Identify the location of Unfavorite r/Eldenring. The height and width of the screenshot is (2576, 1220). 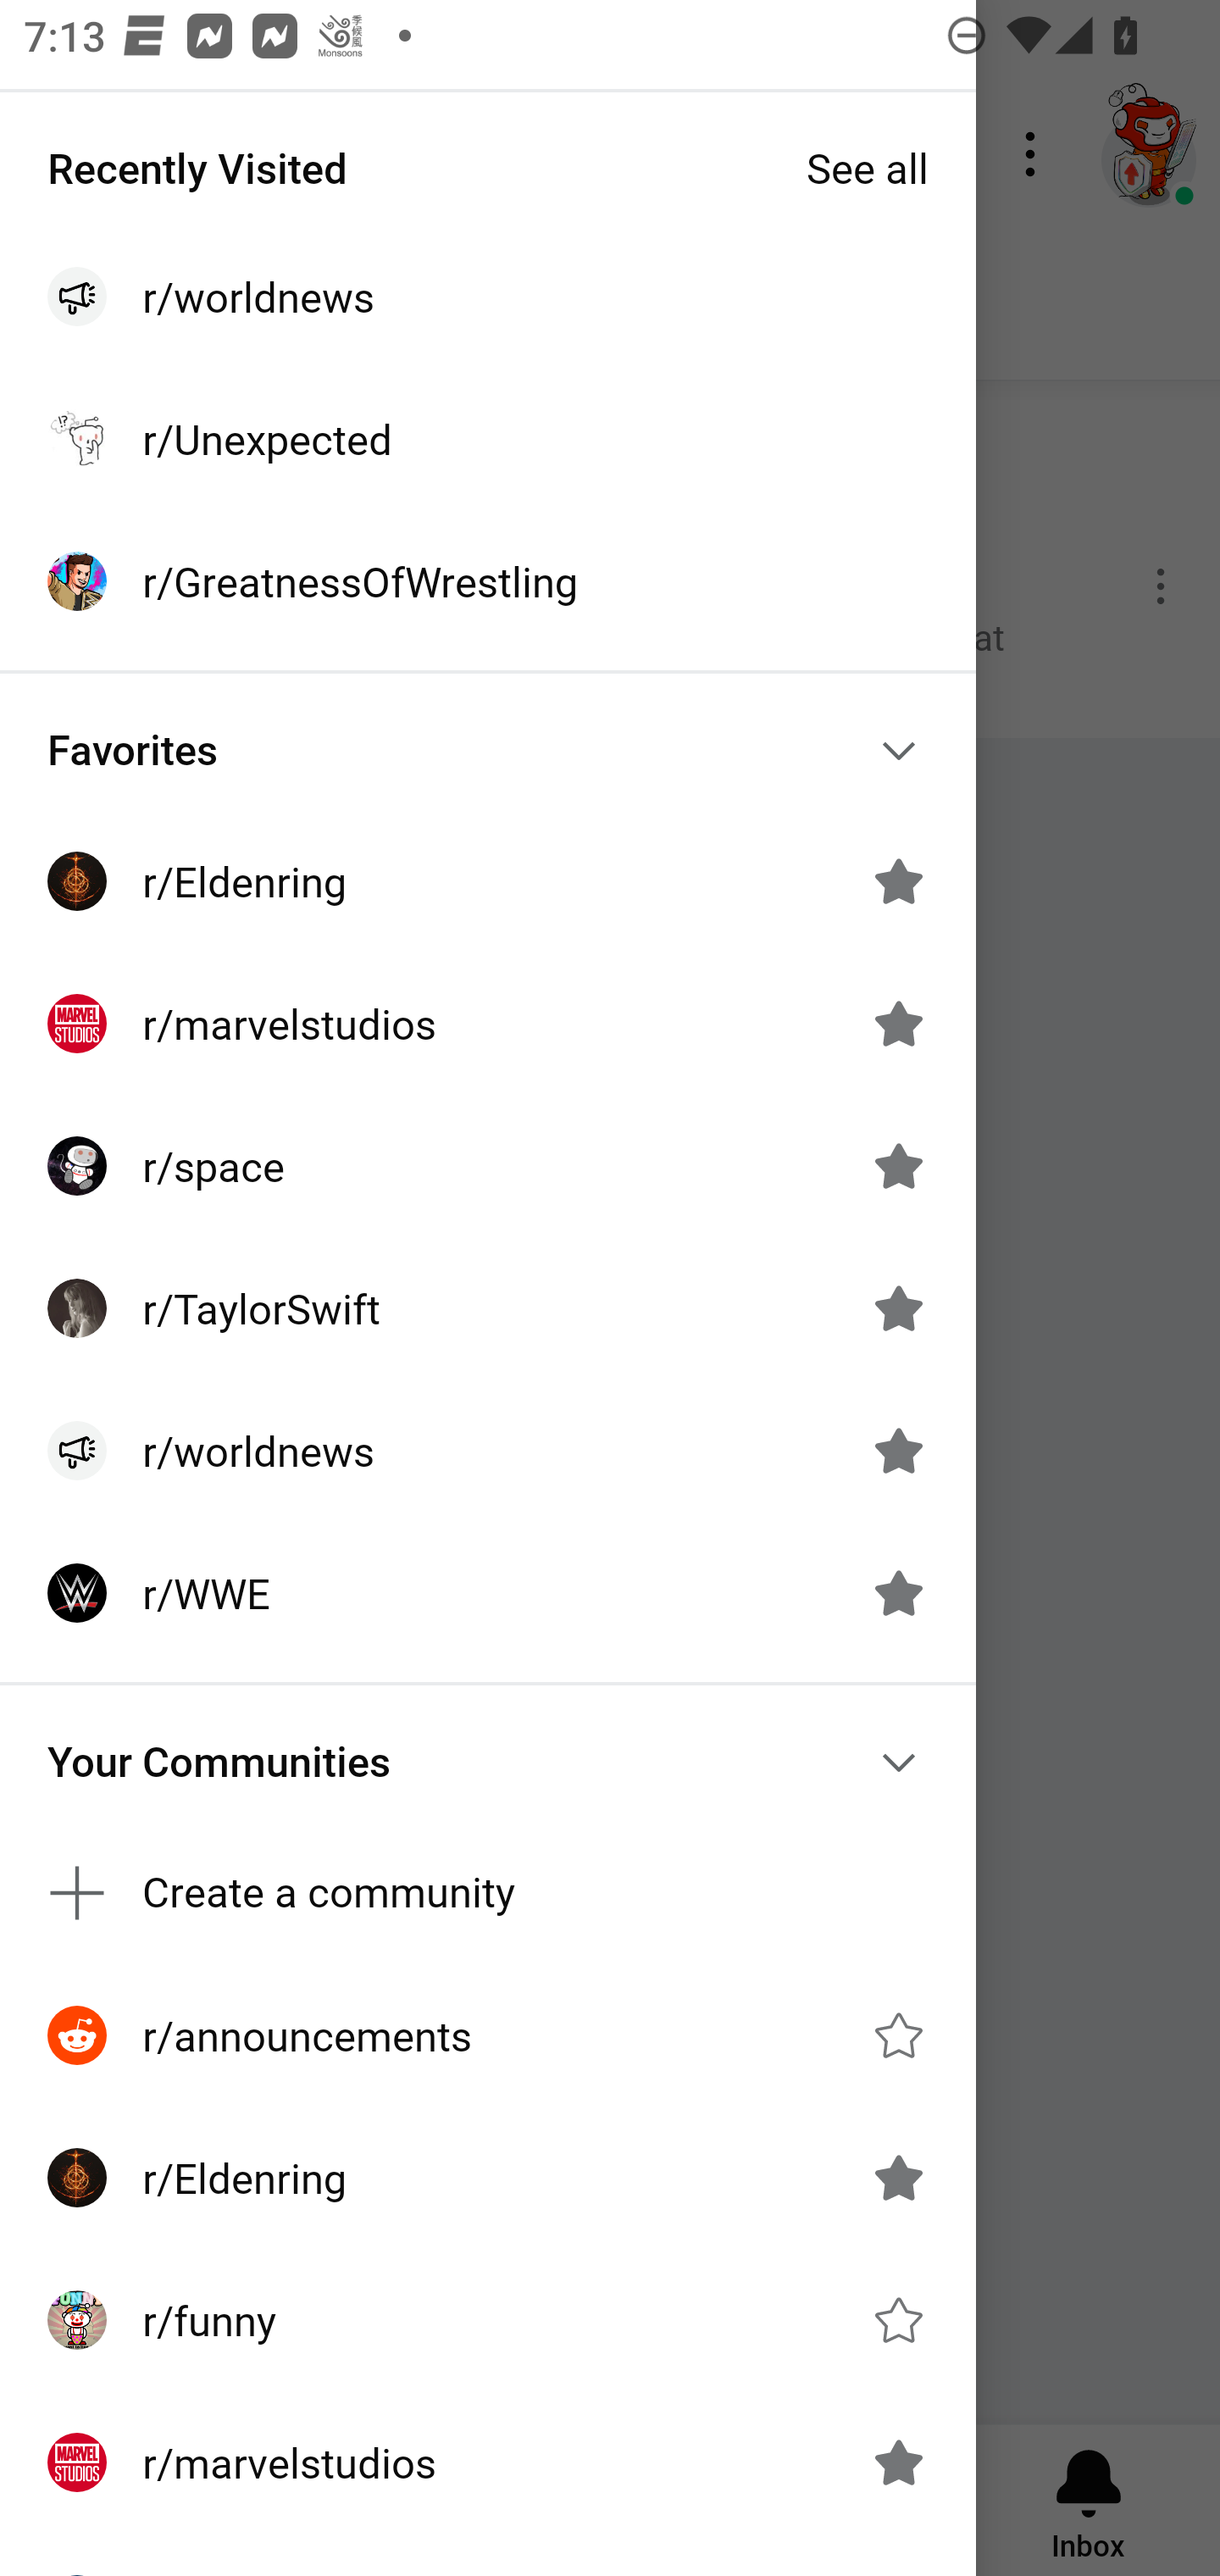
(898, 880).